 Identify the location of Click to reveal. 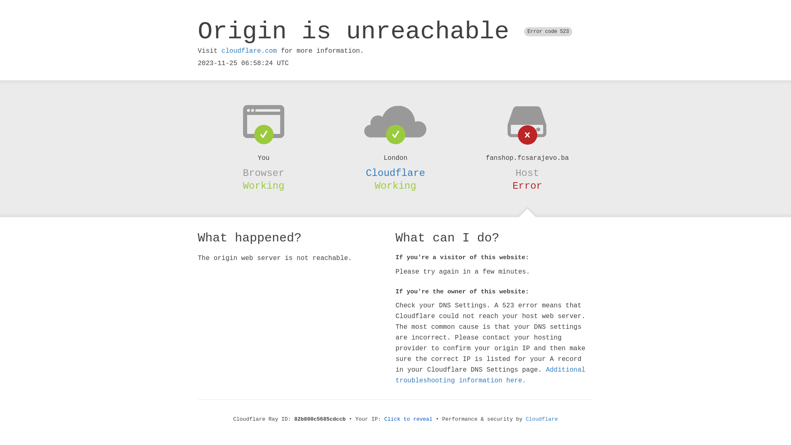
(409, 419).